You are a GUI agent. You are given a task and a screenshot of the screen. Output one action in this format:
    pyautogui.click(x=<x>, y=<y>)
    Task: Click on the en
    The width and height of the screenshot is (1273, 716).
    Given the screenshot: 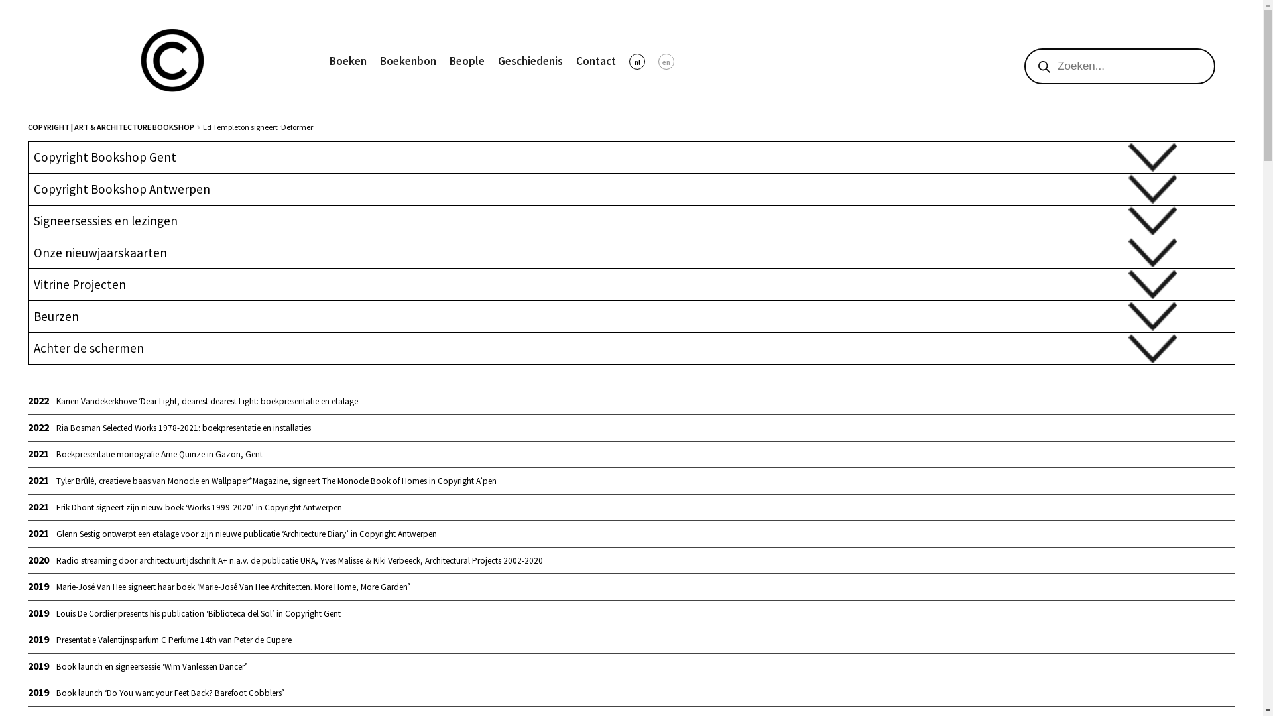 What is the action you would take?
    pyautogui.click(x=673, y=61)
    